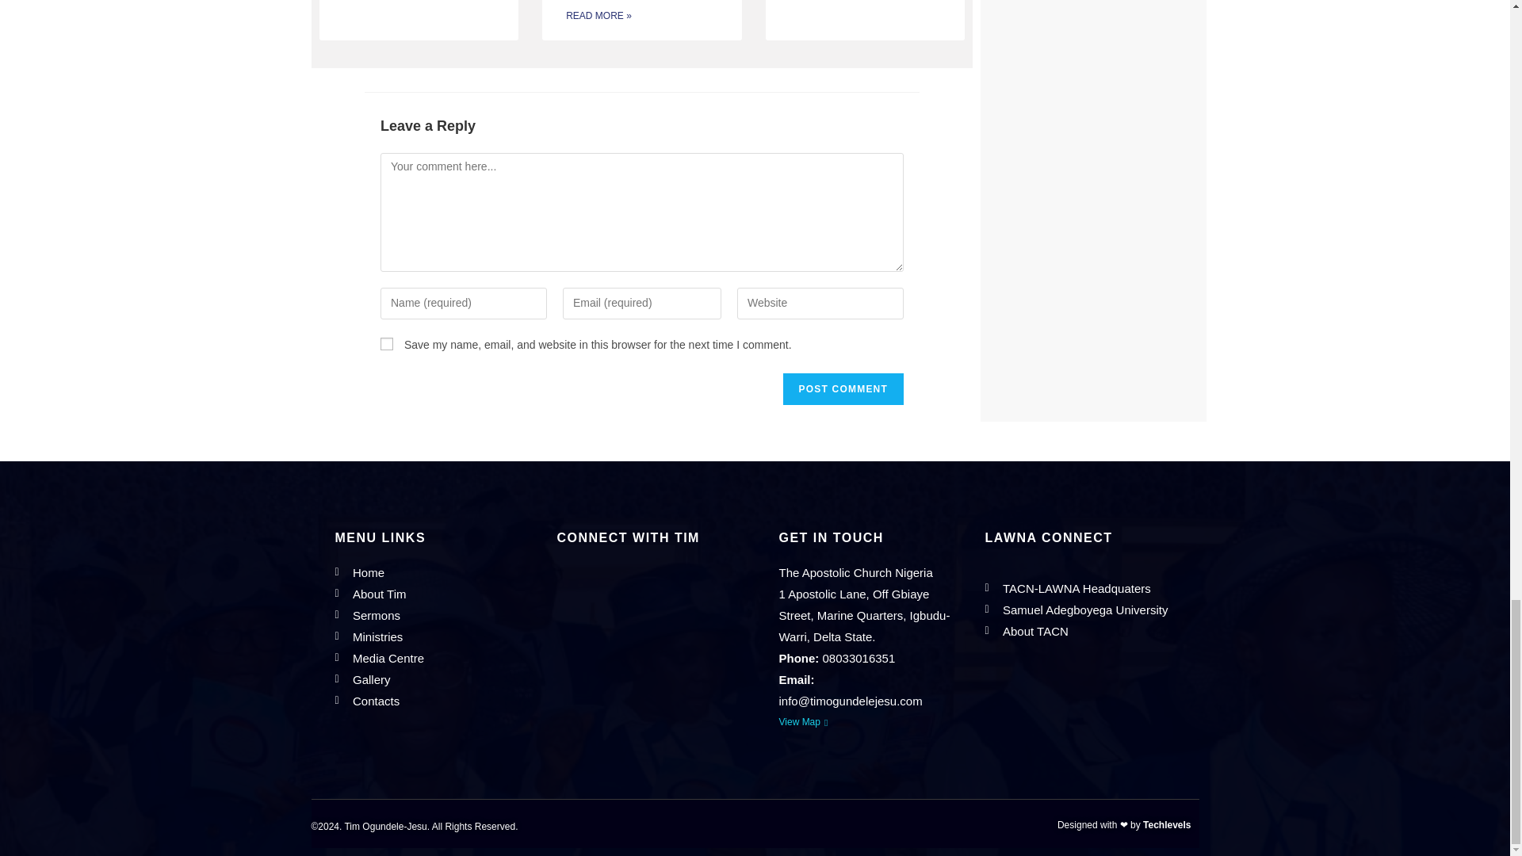 The image size is (1522, 856). Describe the element at coordinates (843, 388) in the screenshot. I see `Post Comment` at that location.